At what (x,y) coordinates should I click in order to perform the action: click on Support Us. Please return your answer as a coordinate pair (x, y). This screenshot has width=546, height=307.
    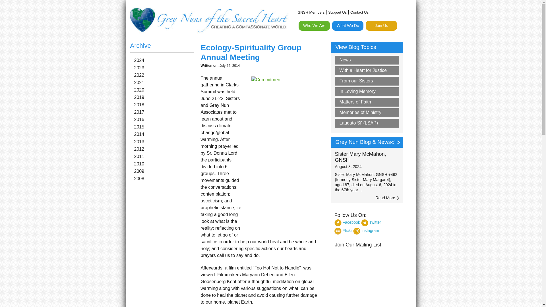
    Looking at the image, I should click on (337, 12).